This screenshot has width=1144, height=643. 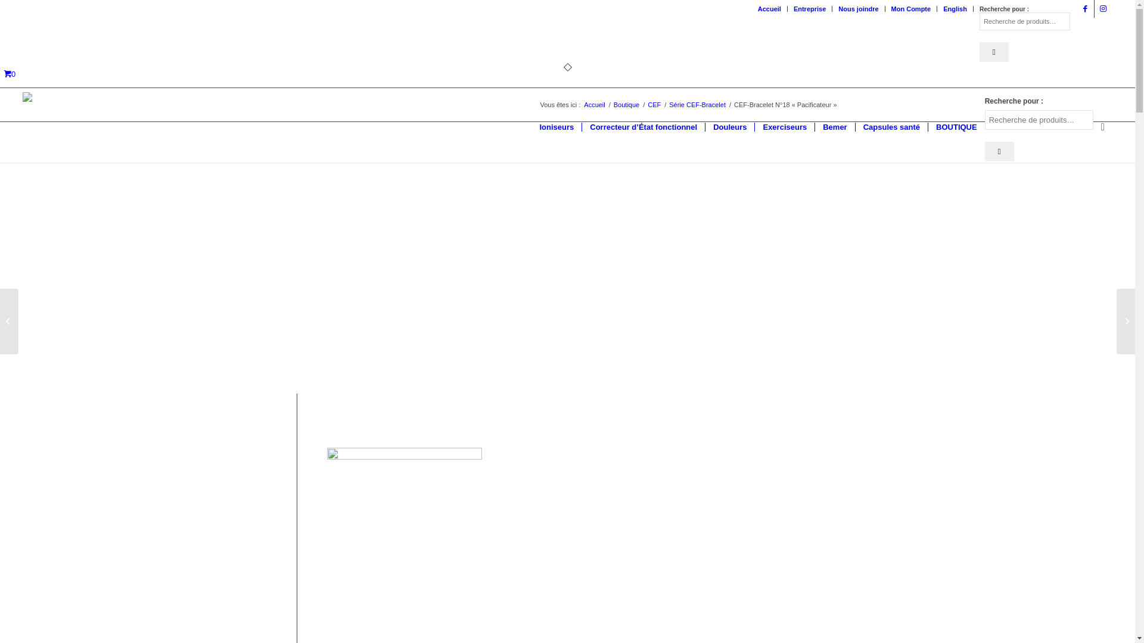 I want to click on CEF, so click(x=654, y=105).